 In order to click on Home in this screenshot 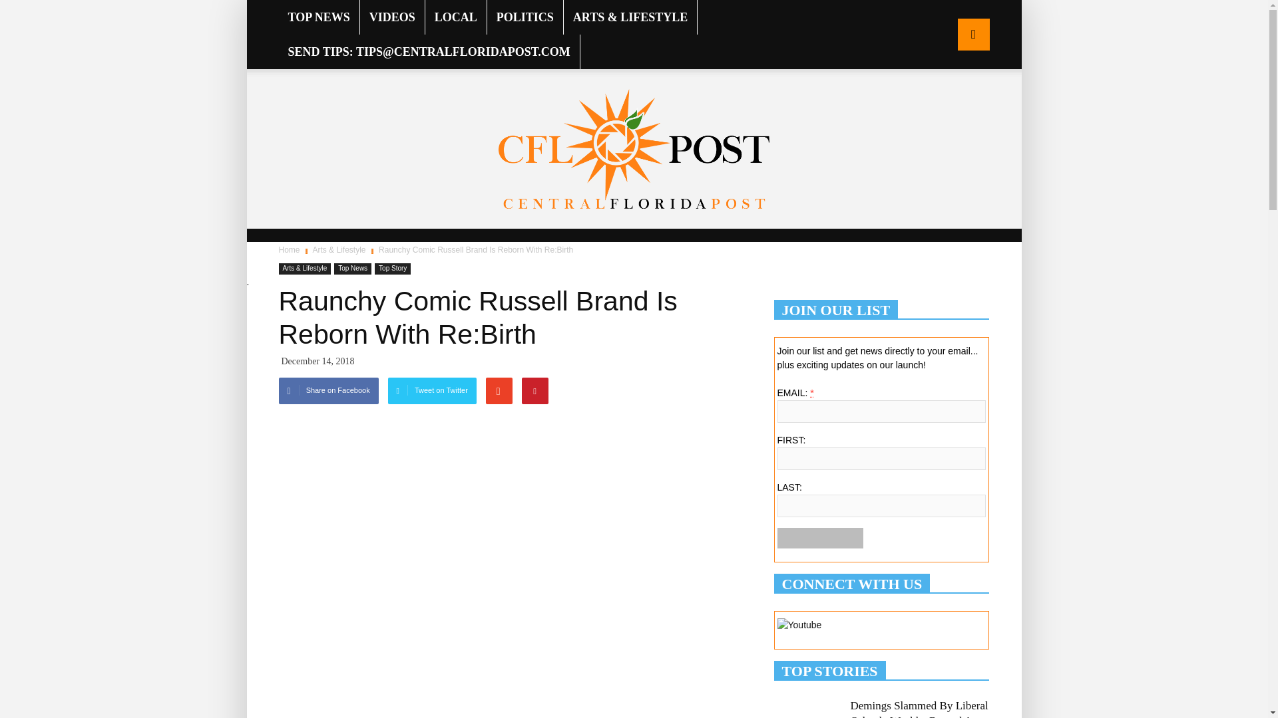, I will do `click(290, 250)`.